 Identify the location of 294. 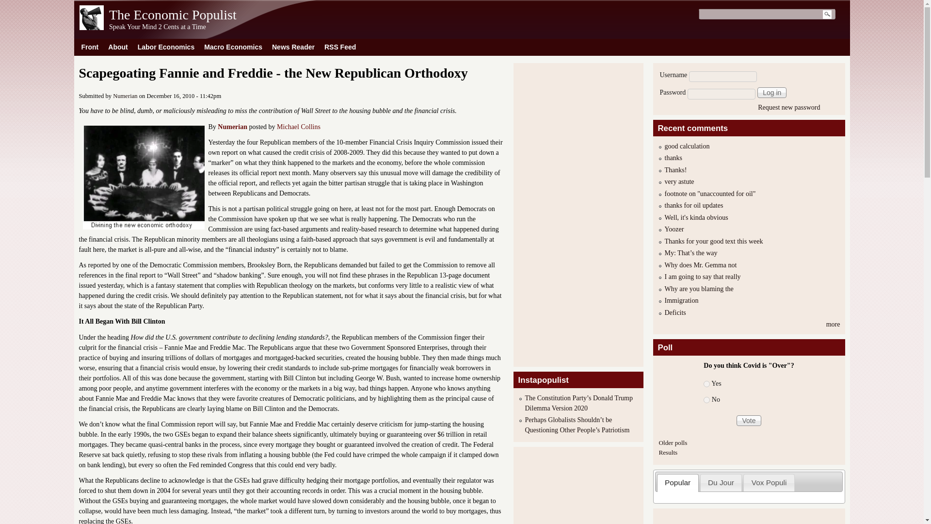
(706, 400).